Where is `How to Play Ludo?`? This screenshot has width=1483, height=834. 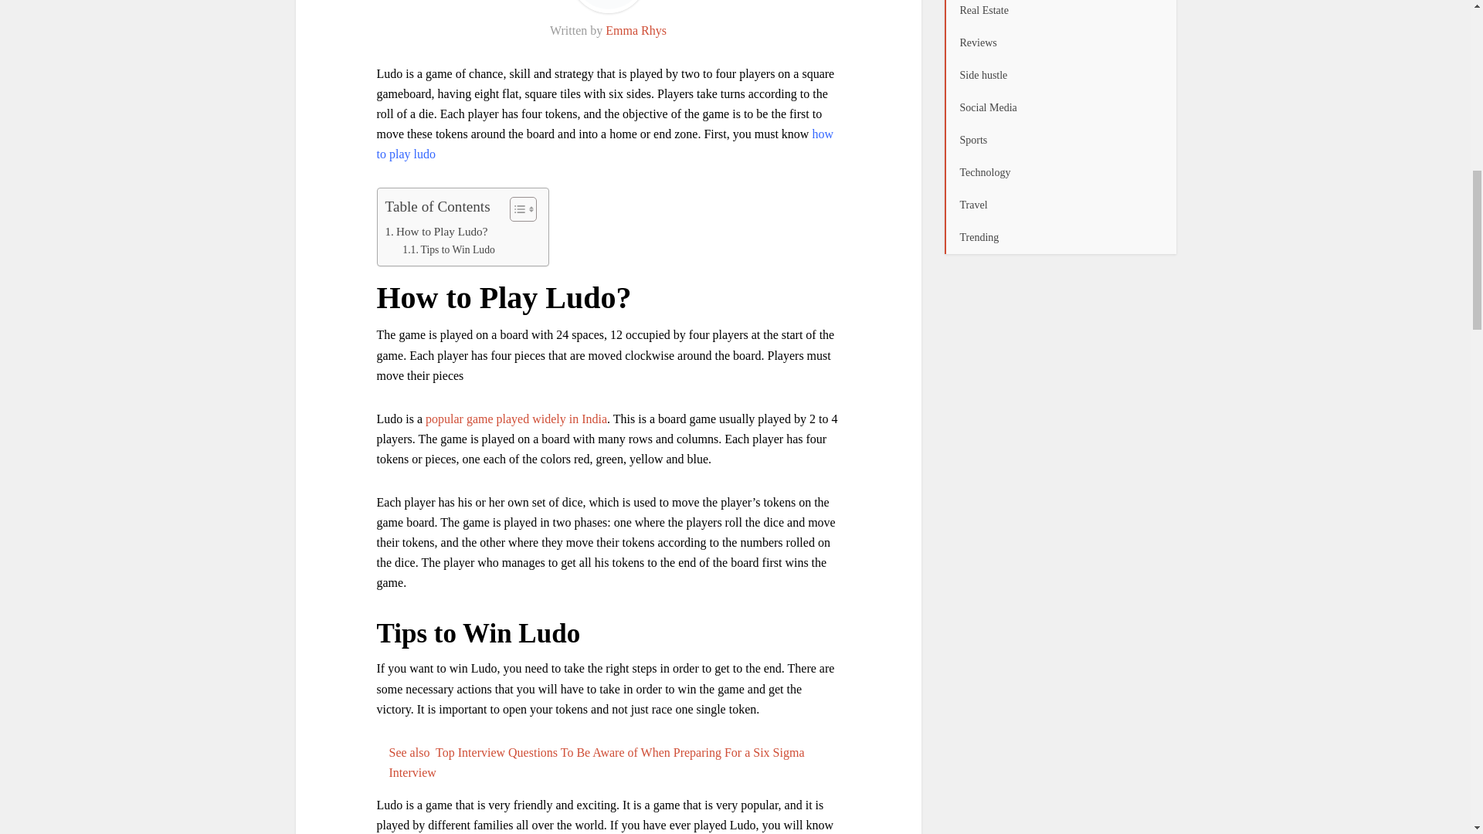 How to Play Ludo? is located at coordinates (436, 232).